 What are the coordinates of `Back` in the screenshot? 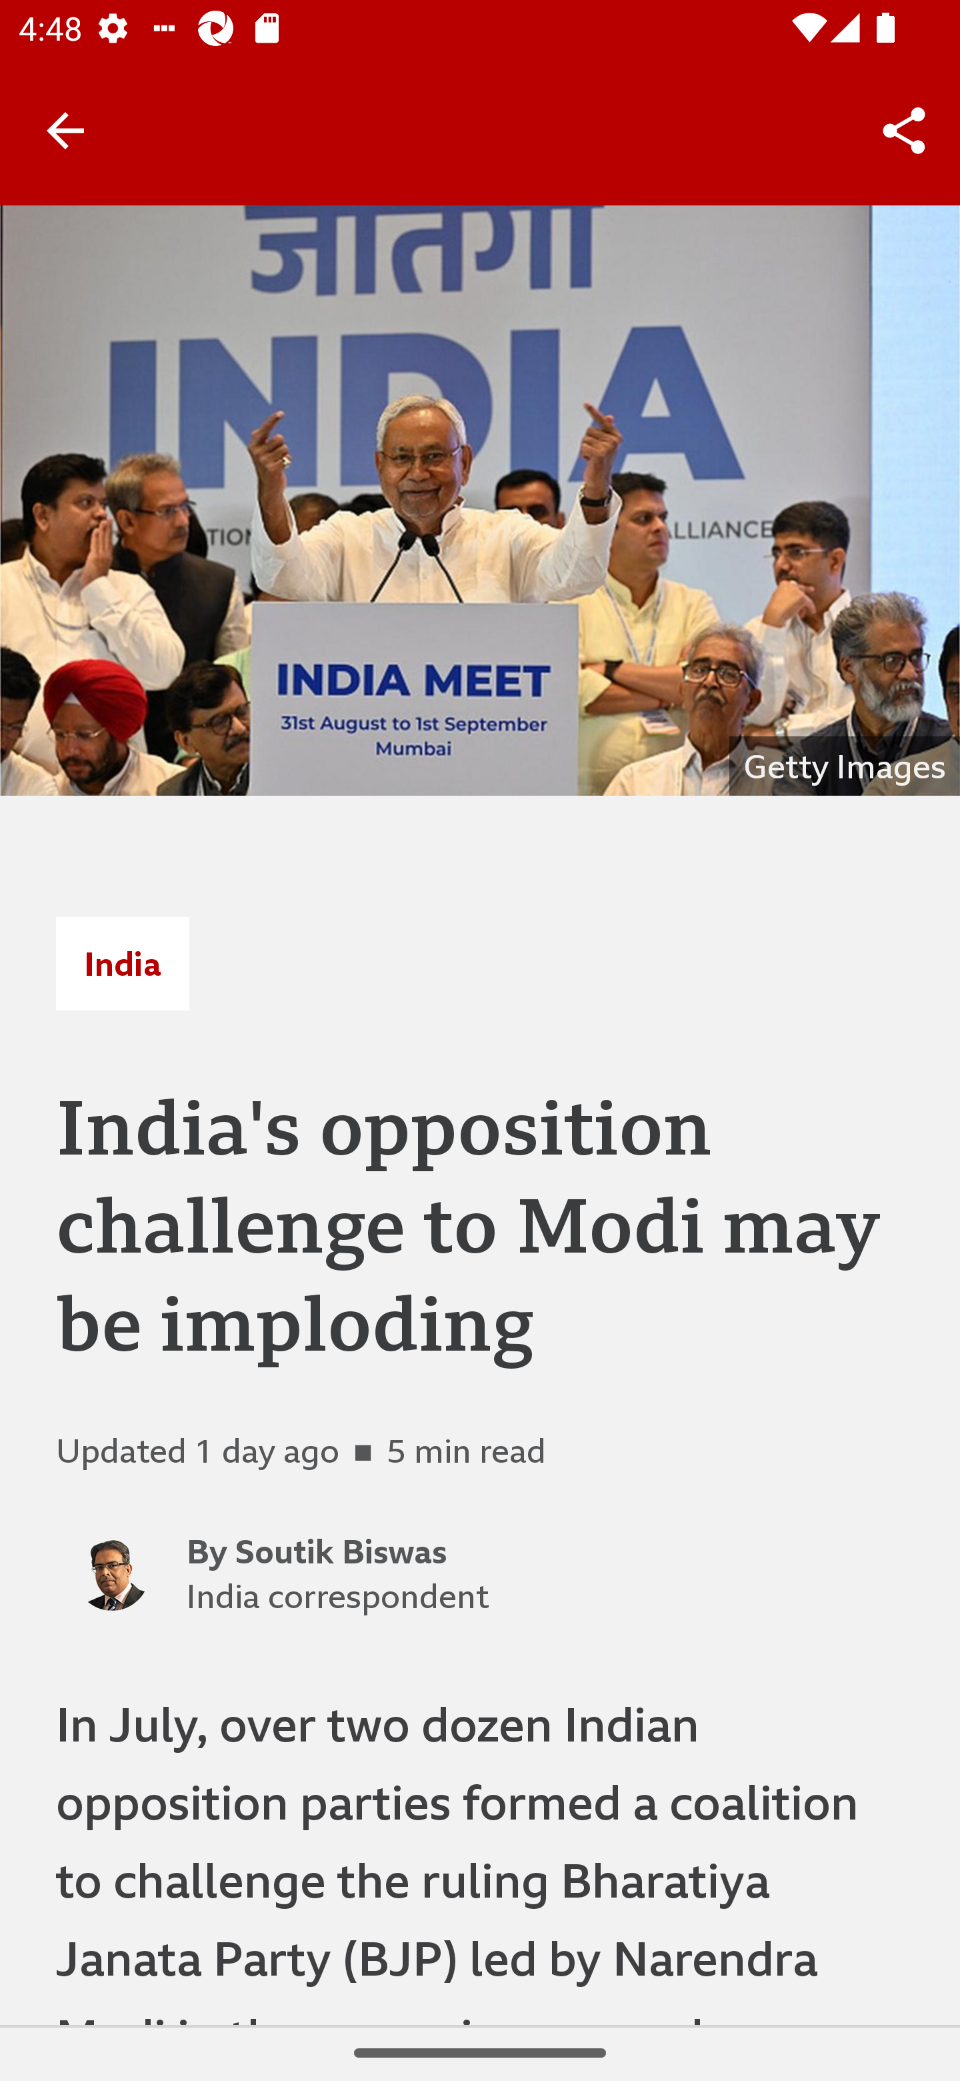 It's located at (65, 129).